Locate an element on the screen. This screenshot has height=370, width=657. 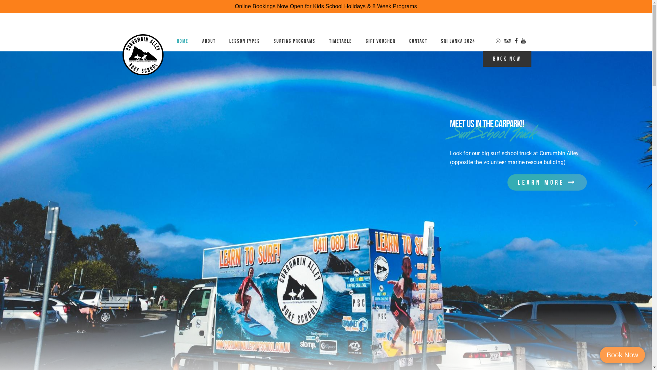
HOME is located at coordinates (183, 41).